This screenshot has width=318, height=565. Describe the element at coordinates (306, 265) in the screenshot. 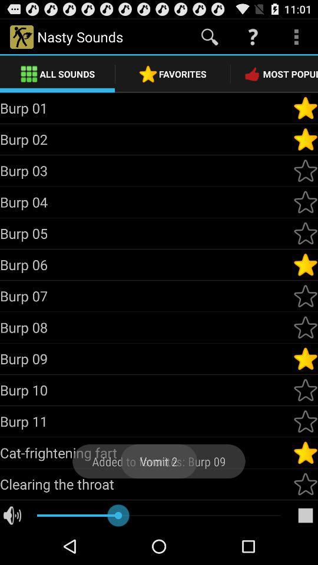

I see `add or remove from favorites` at that location.